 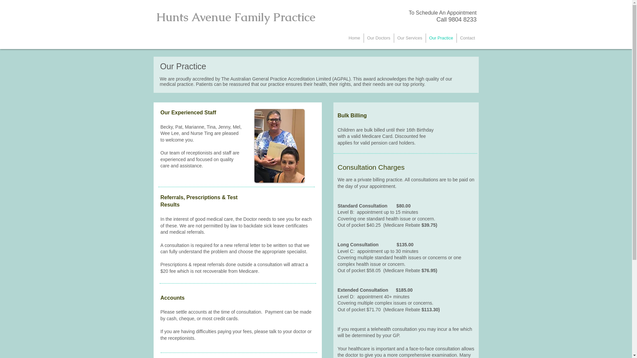 What do you see at coordinates (195, 17) in the screenshot?
I see `Hunts Avenue ` at bounding box center [195, 17].